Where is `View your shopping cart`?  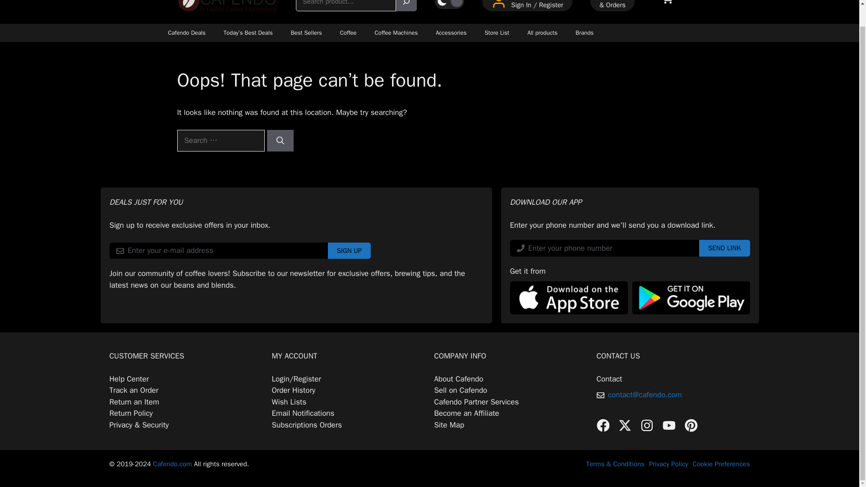
View your shopping cart is located at coordinates (668, 7).